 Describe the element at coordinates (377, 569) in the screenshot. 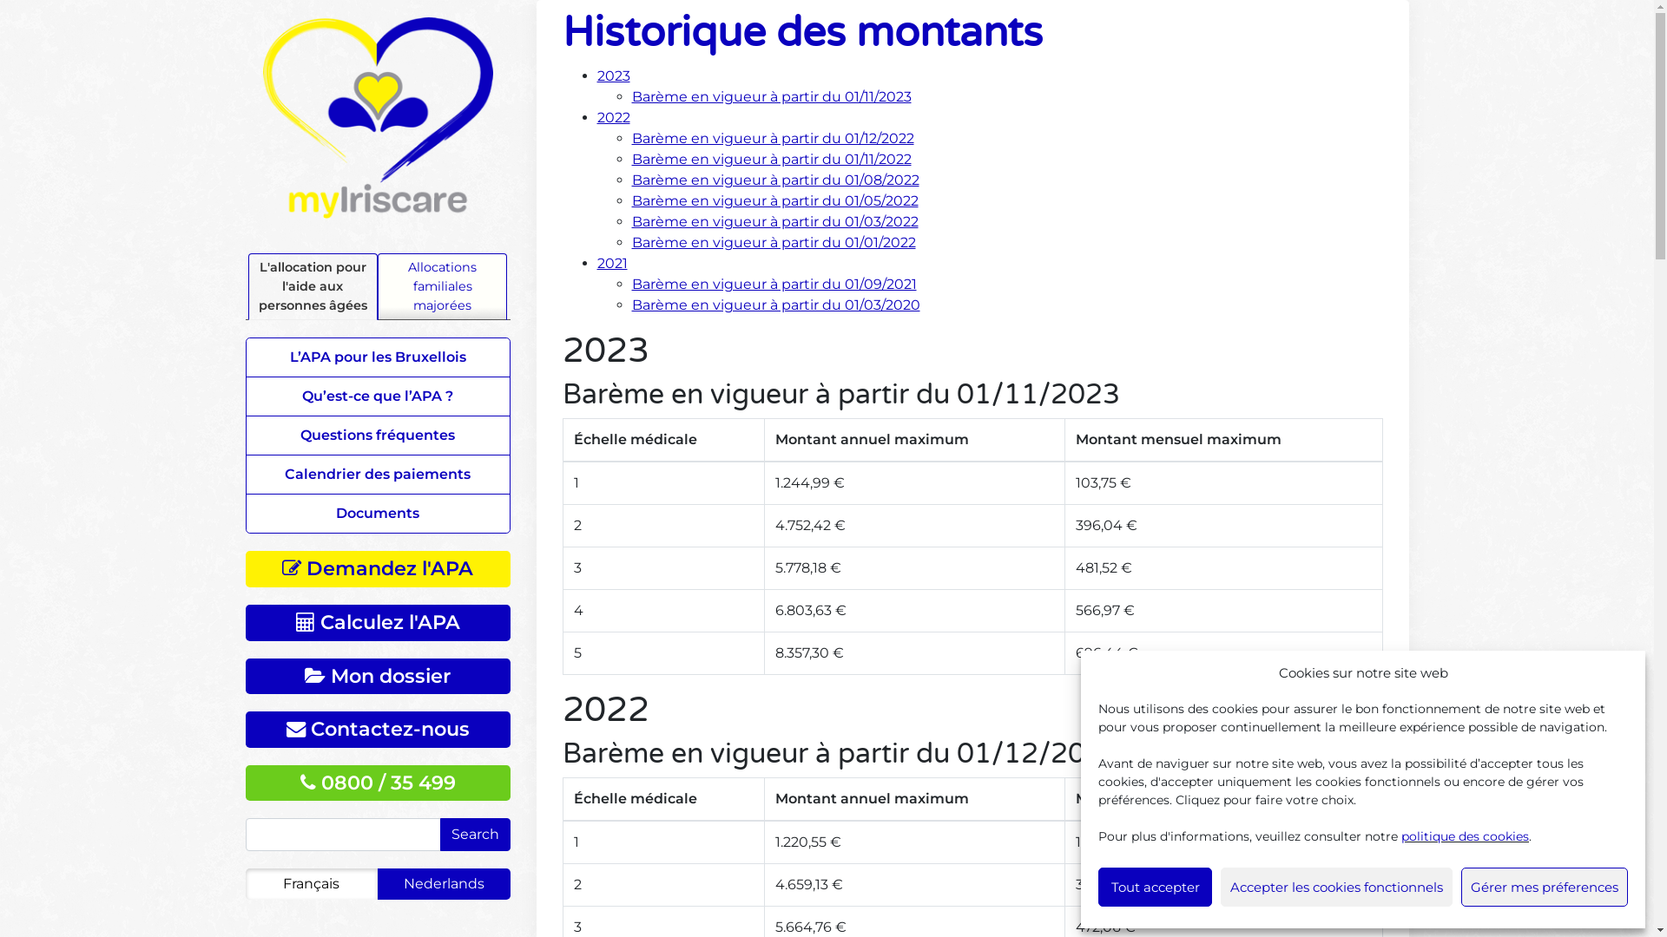

I see `Demandez l'APA` at that location.